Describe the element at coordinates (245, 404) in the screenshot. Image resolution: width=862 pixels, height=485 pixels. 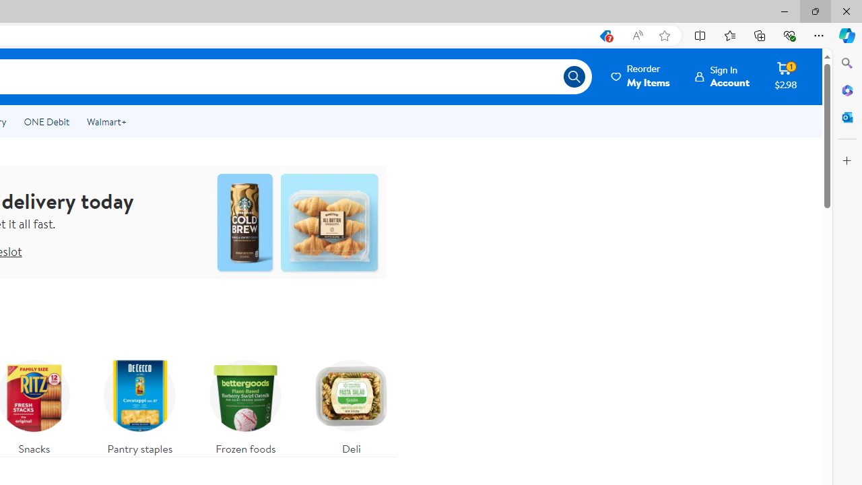
I see `Frozen foods` at that location.